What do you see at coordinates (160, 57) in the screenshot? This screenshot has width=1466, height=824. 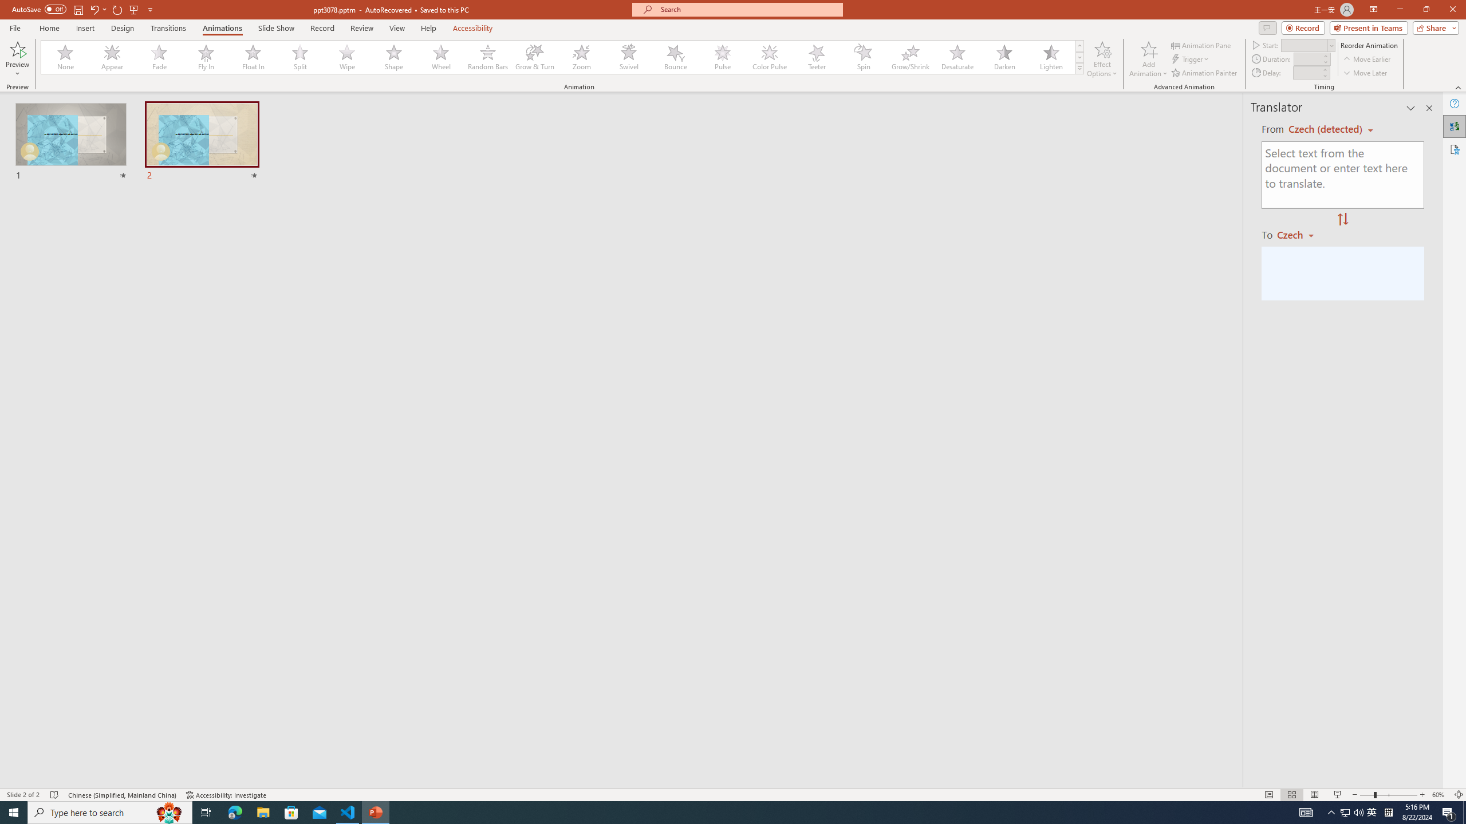 I see `Fade` at bounding box center [160, 57].